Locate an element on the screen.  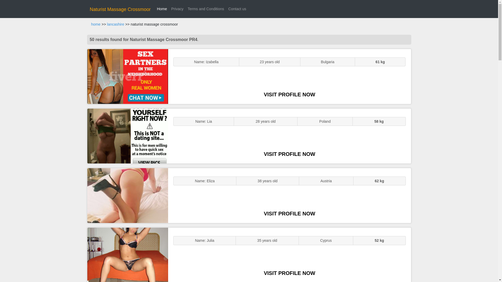
home is located at coordinates (96, 24).